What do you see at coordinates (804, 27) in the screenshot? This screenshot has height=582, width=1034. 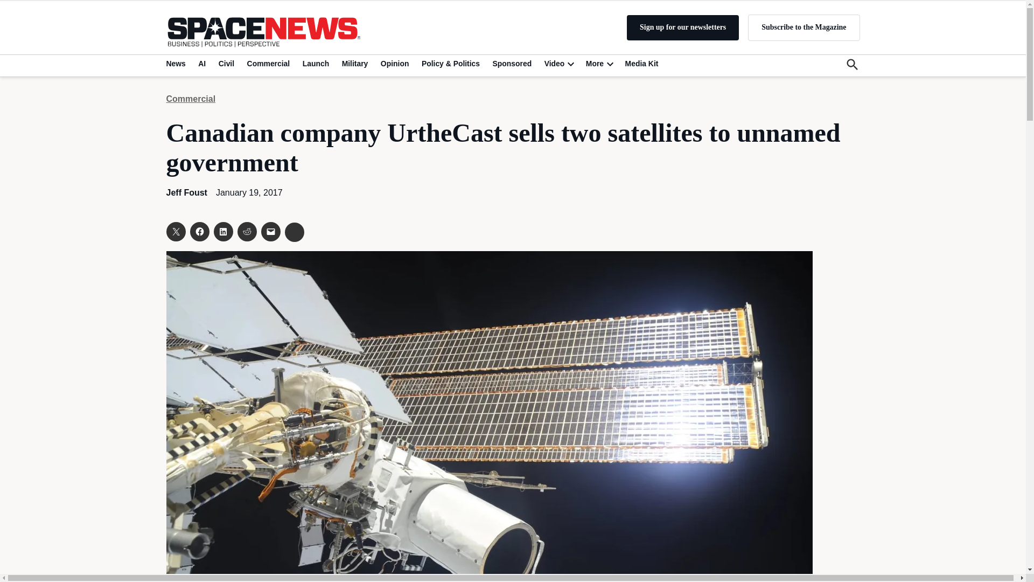 I see `Subscribe to the Magazine` at bounding box center [804, 27].